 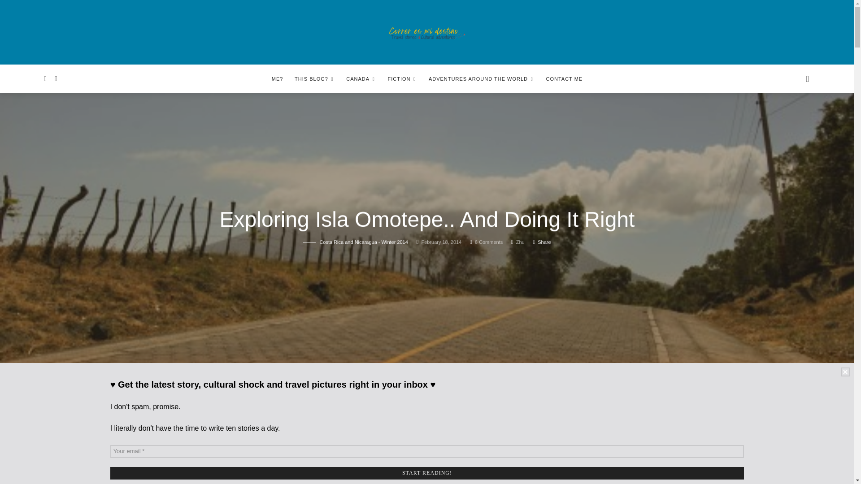 I want to click on CANADA, so click(x=361, y=79).